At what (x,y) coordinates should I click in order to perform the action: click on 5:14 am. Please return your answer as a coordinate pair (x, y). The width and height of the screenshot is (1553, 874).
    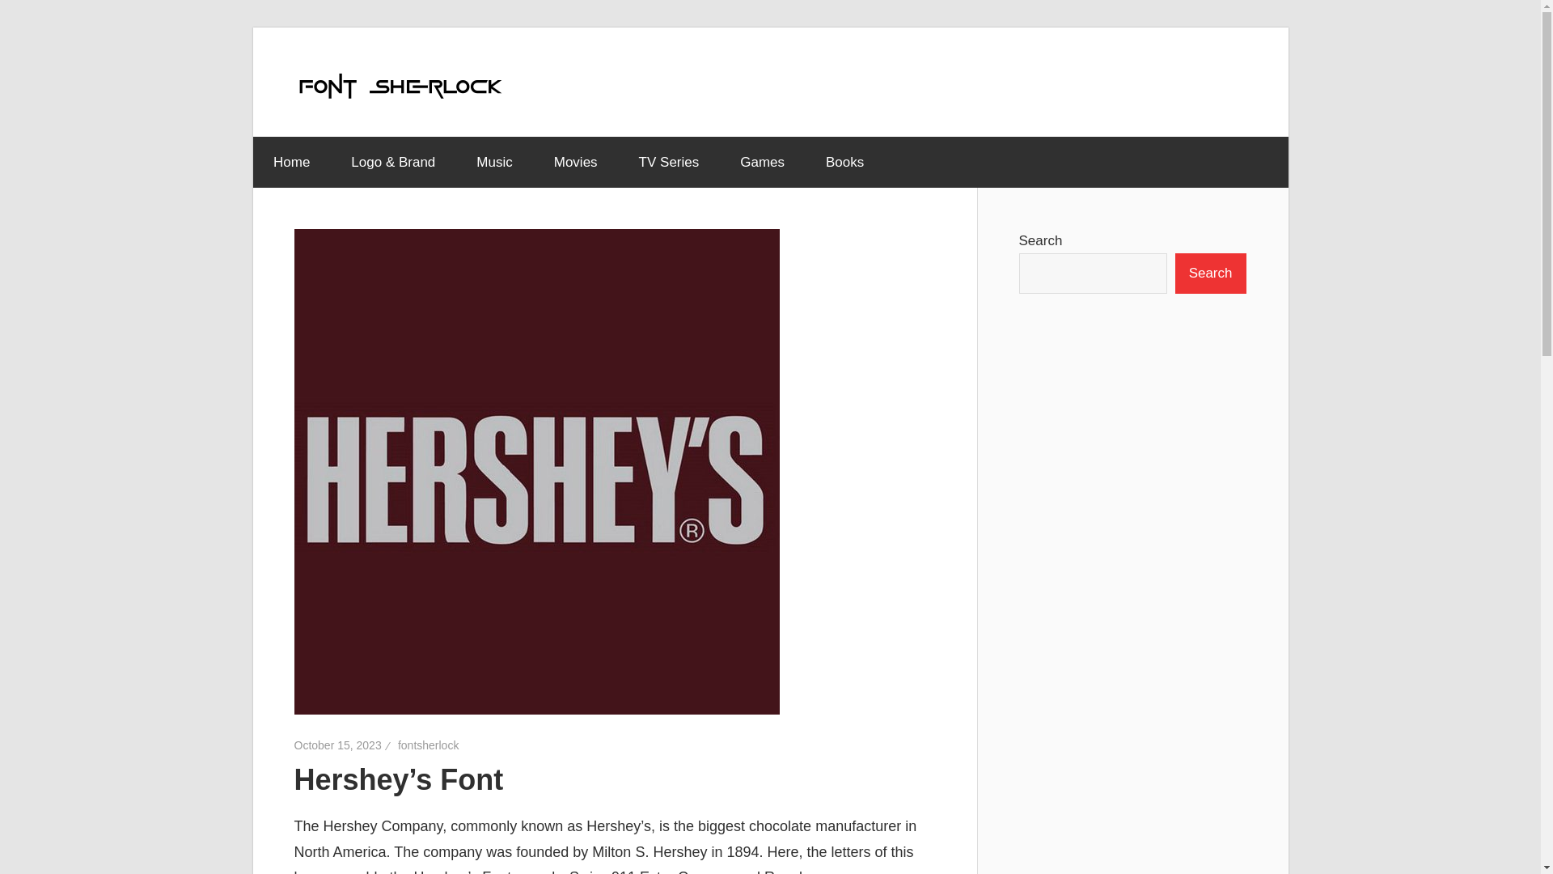
    Looking at the image, I should click on (338, 744).